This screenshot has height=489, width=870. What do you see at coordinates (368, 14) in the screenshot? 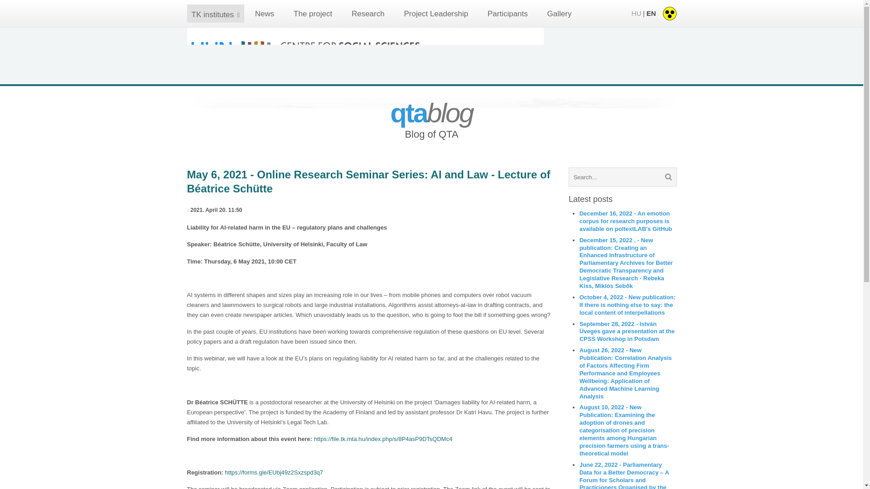
I see `Research` at bounding box center [368, 14].